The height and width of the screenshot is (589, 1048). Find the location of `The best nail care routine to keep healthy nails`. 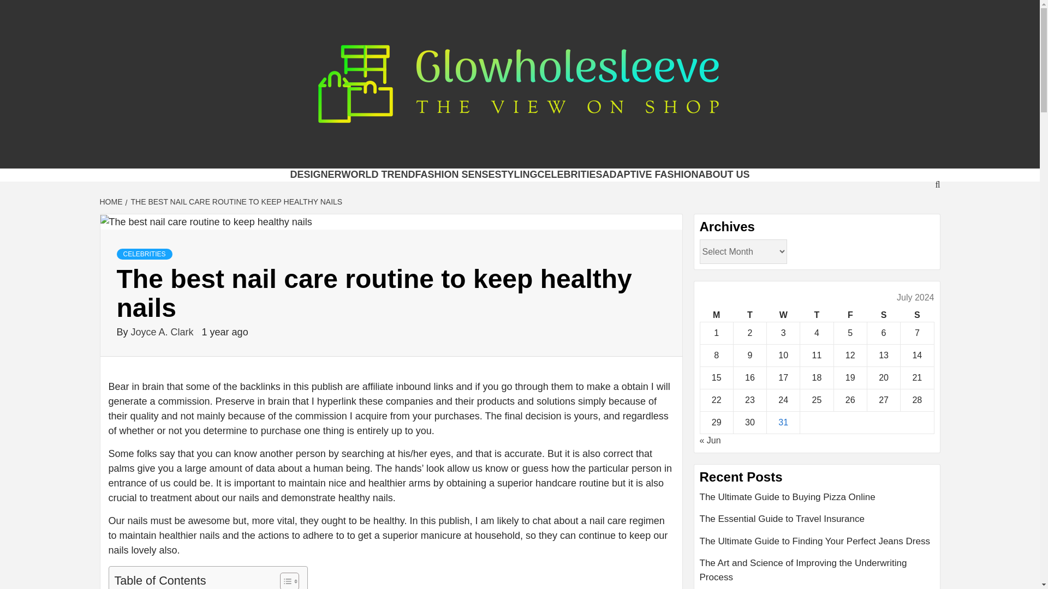

The best nail care routine to keep healthy nails is located at coordinates (206, 223).